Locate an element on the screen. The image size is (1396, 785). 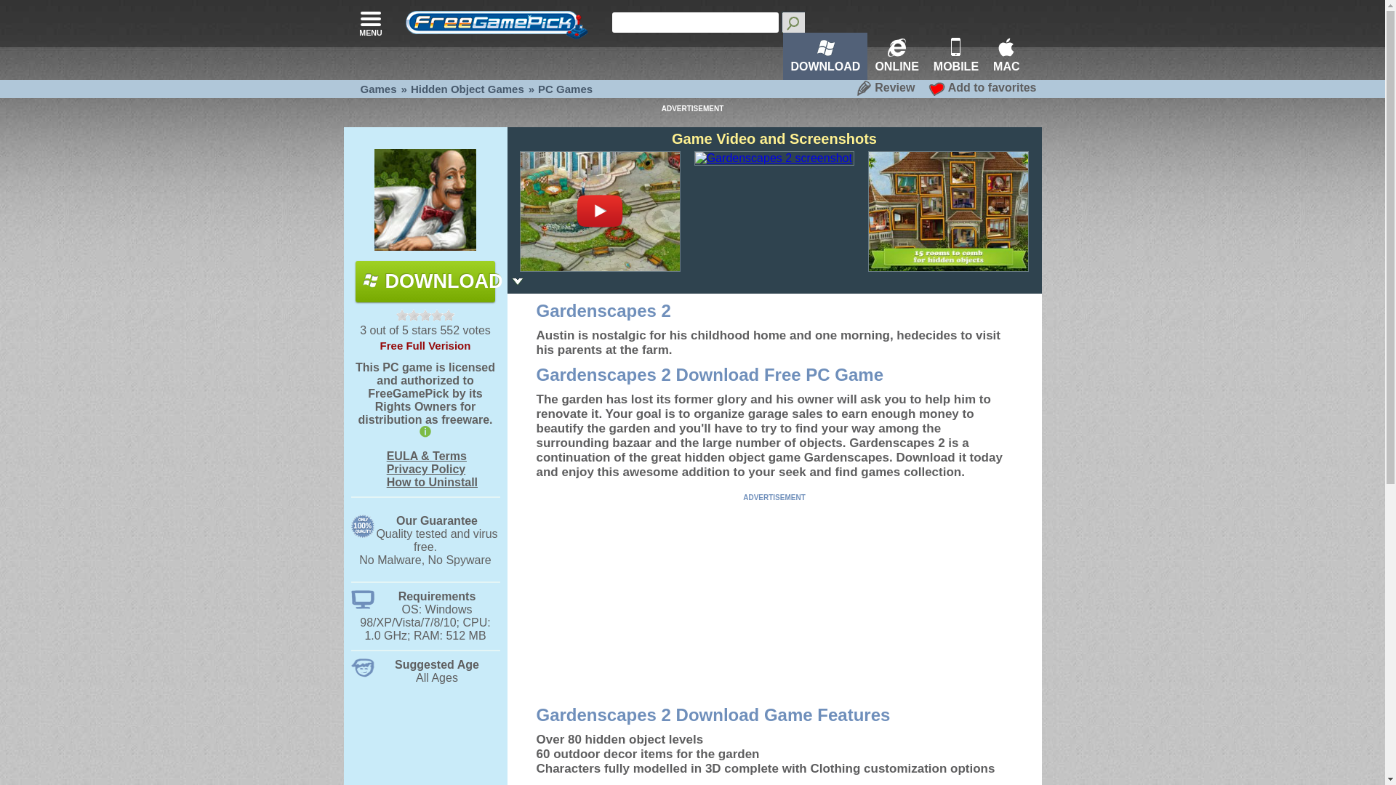
Add to favorites is located at coordinates (982, 87).